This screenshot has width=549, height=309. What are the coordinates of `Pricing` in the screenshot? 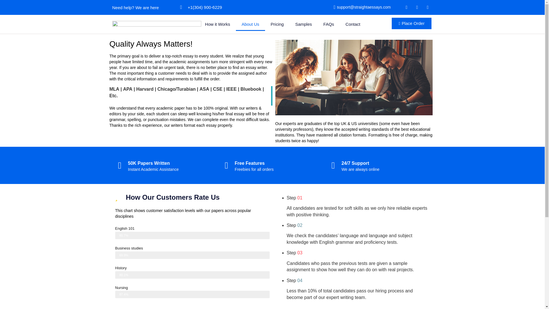 It's located at (277, 24).